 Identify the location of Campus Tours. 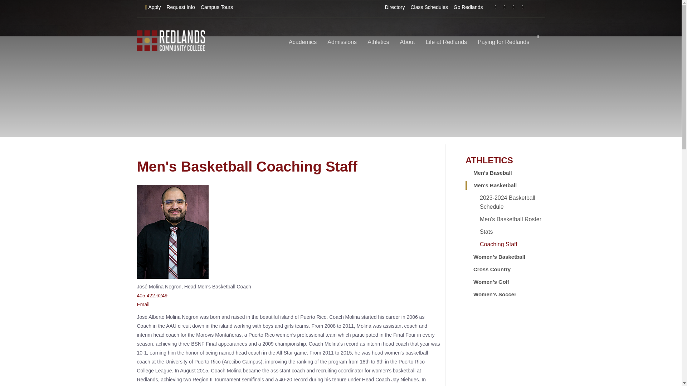
(216, 7).